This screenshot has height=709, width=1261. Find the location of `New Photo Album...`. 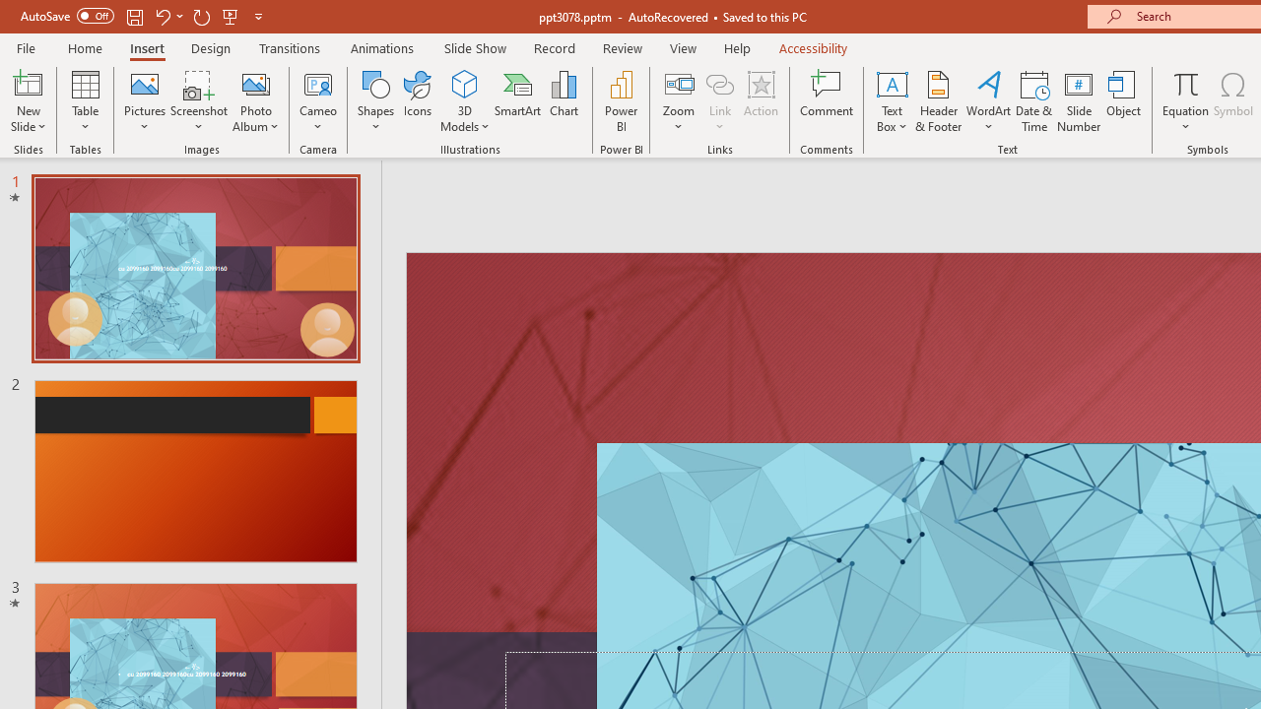

New Photo Album... is located at coordinates (256, 83).